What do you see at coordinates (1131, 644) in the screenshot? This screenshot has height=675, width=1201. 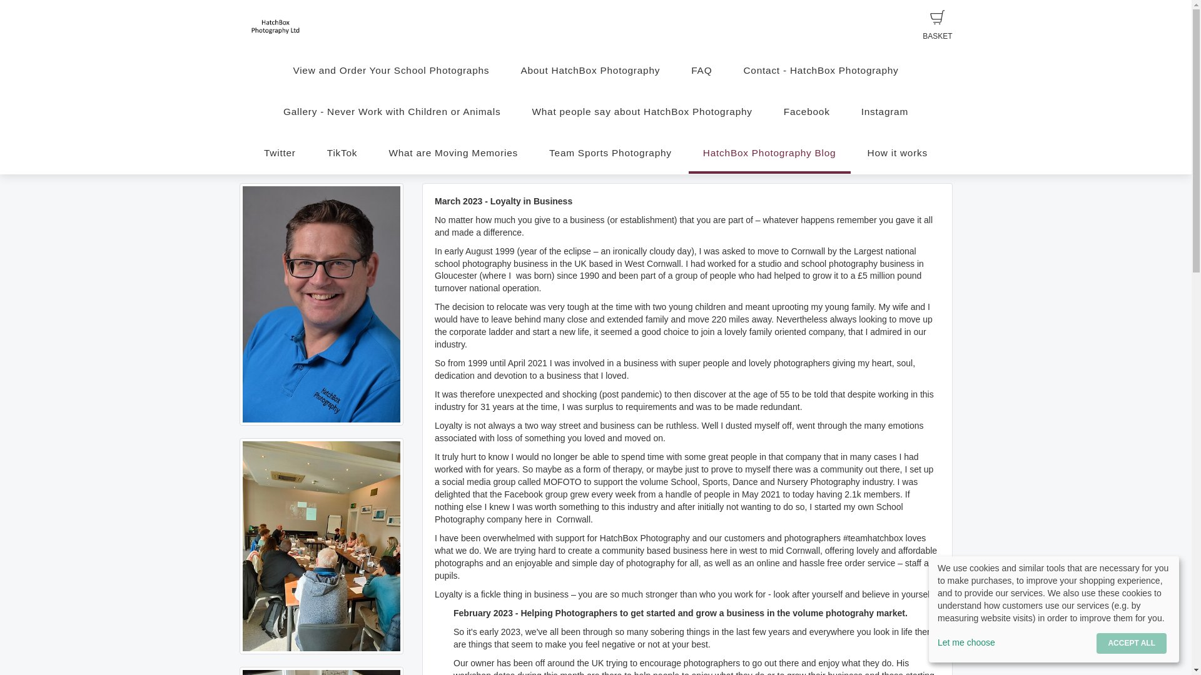 I see `ACCEPT ALL` at bounding box center [1131, 644].